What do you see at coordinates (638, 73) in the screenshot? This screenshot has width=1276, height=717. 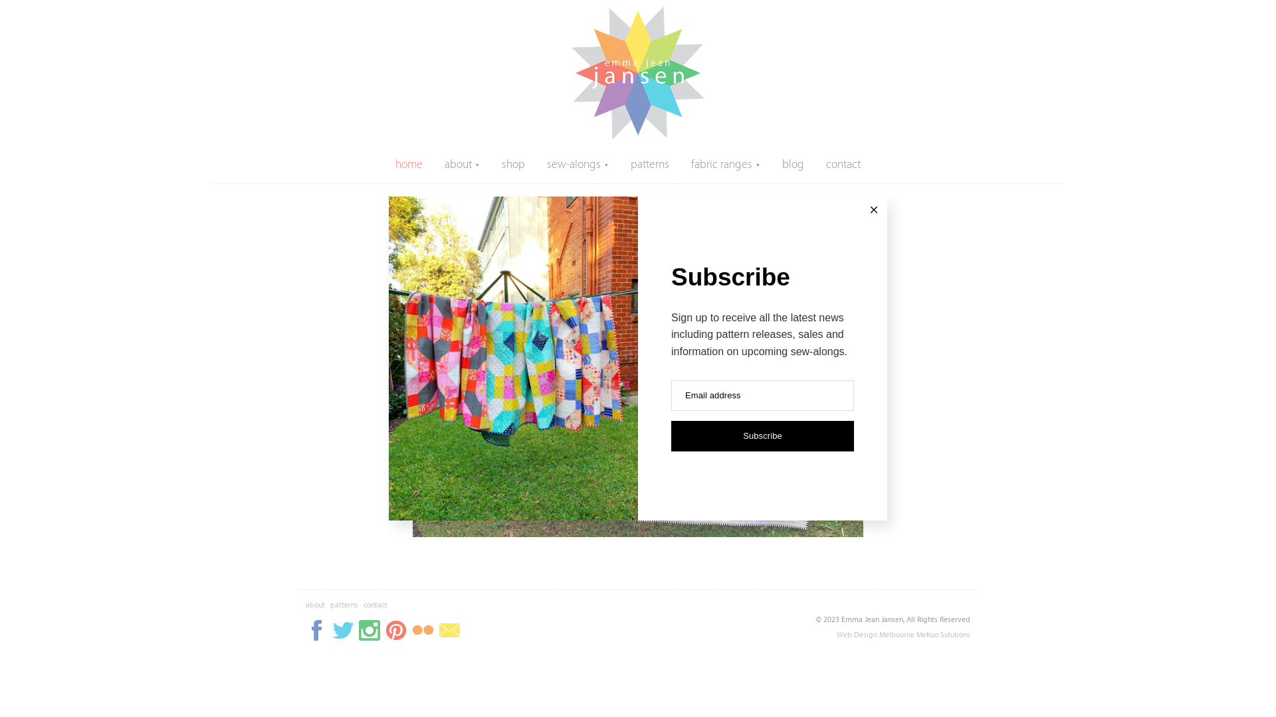 I see `Emma Jean Jansen's Logo` at bounding box center [638, 73].